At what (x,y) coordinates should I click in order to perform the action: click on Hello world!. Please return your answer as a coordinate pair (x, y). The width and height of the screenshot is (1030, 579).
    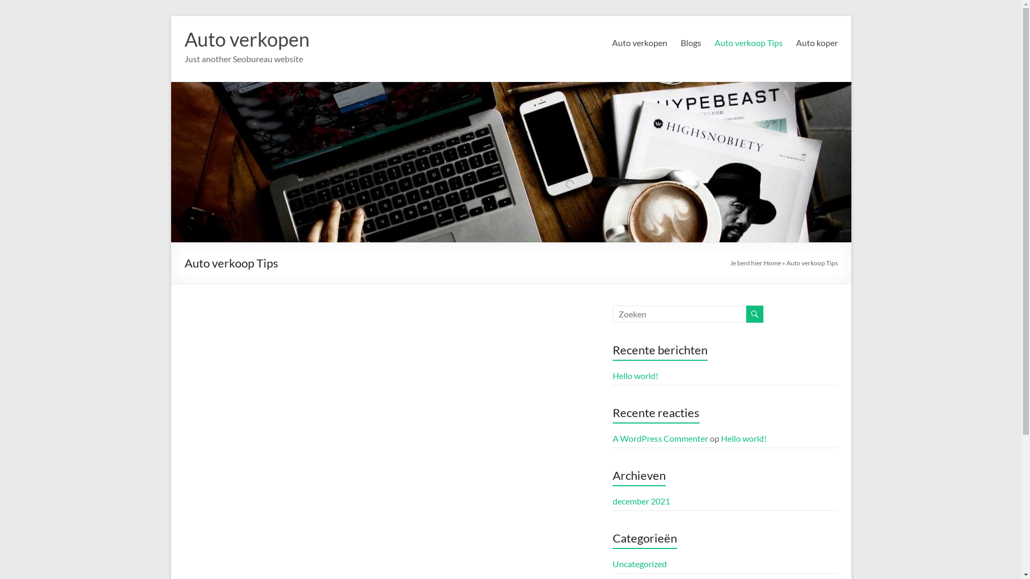
    Looking at the image, I should click on (744, 439).